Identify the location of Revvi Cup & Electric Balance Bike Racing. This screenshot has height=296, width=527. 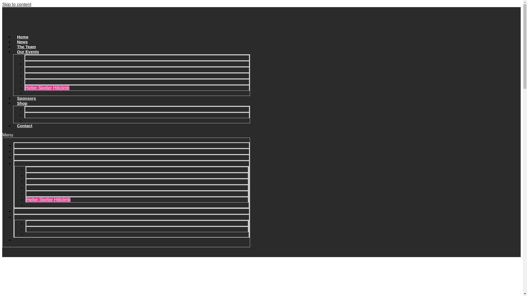
(67, 187).